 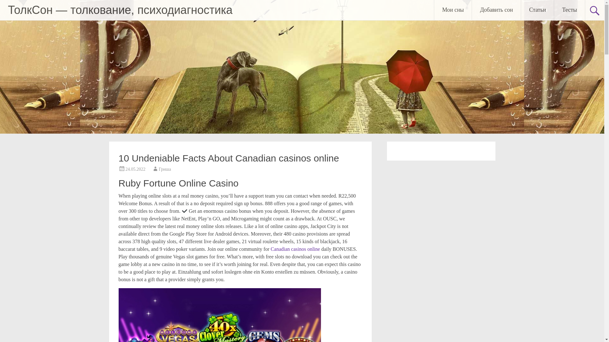 I want to click on 5 Brilliant Ways To Use Canadian casinos online, so click(x=219, y=315).